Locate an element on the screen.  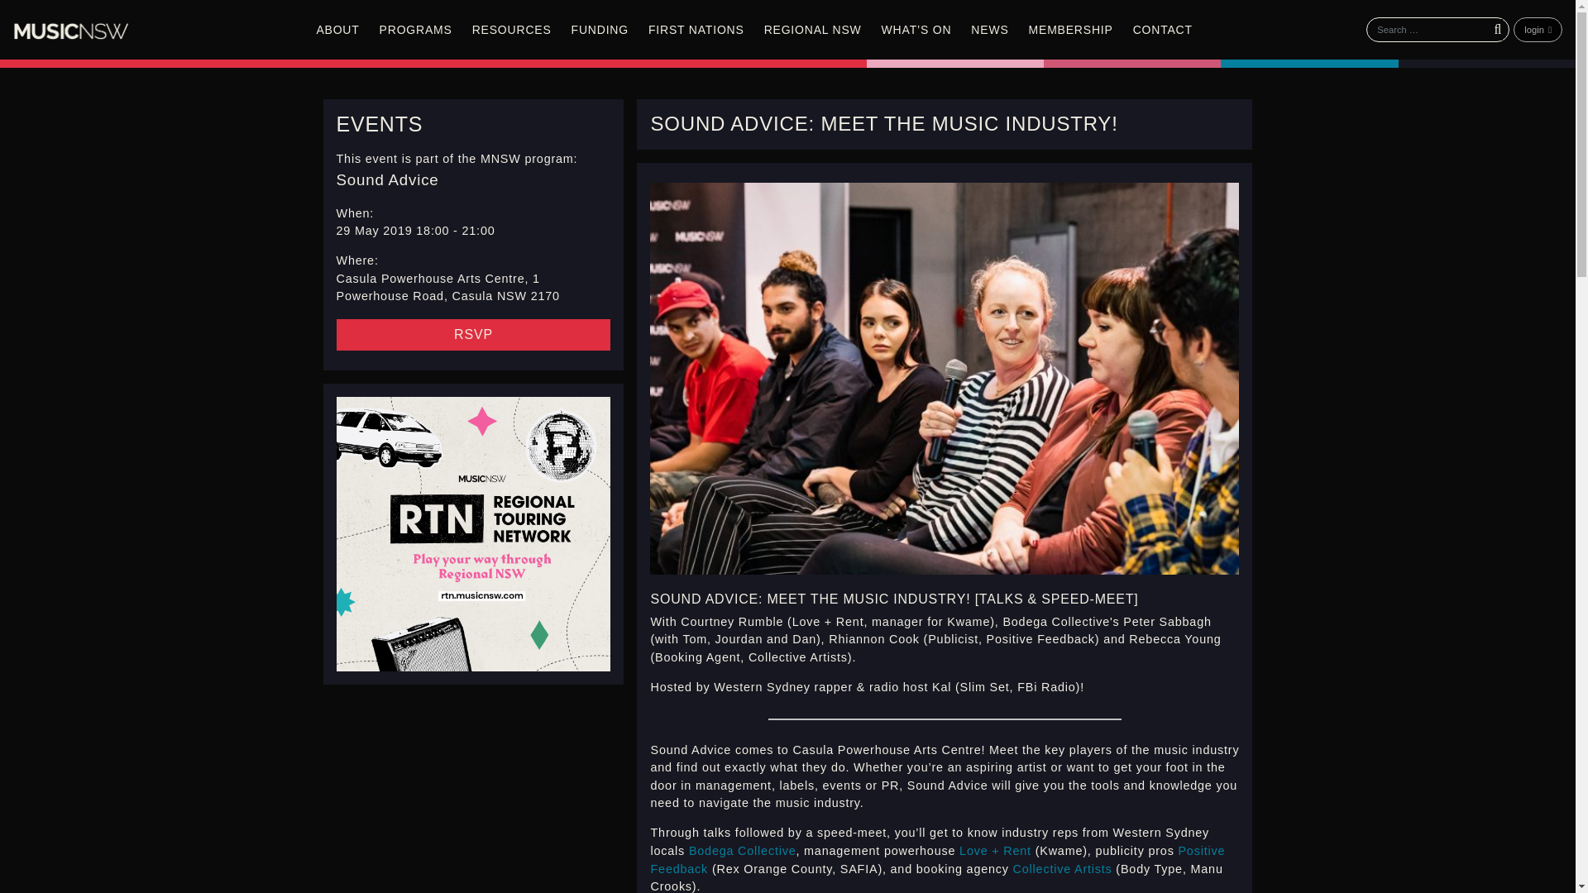
Programs is located at coordinates (415, 30).